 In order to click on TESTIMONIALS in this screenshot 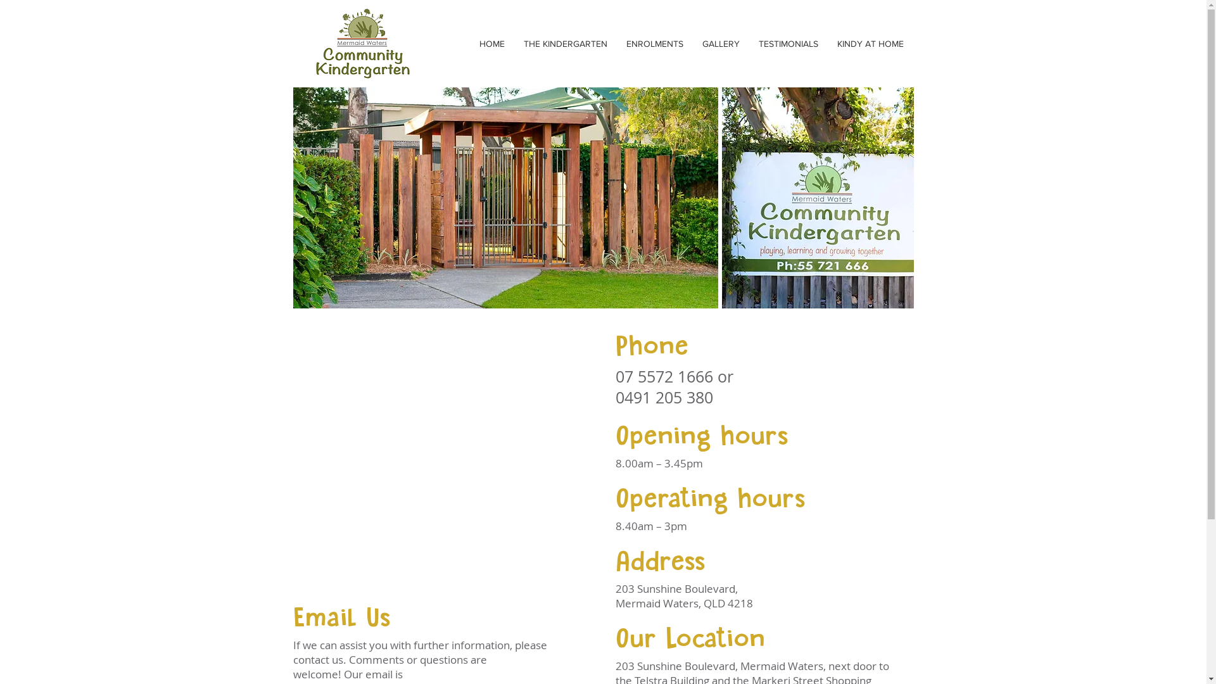, I will do `click(788, 44)`.